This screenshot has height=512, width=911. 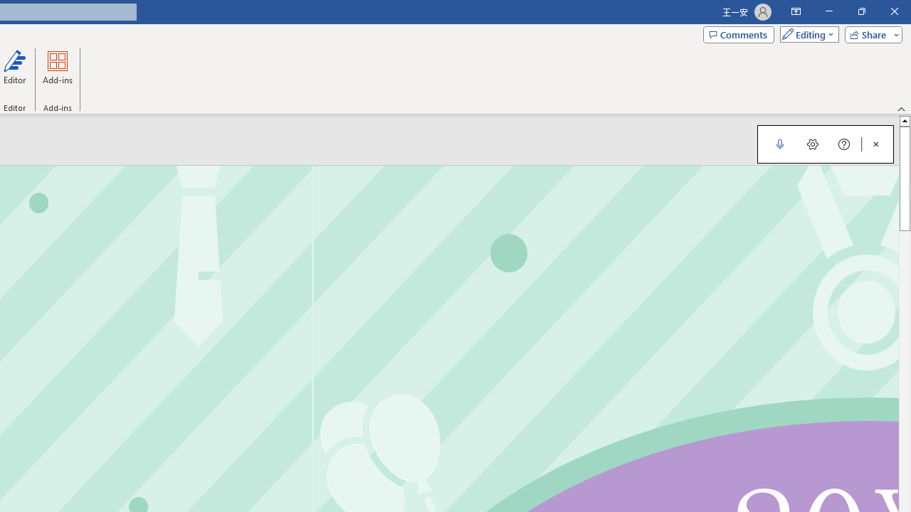 I want to click on Close Dictation, so click(x=876, y=144).